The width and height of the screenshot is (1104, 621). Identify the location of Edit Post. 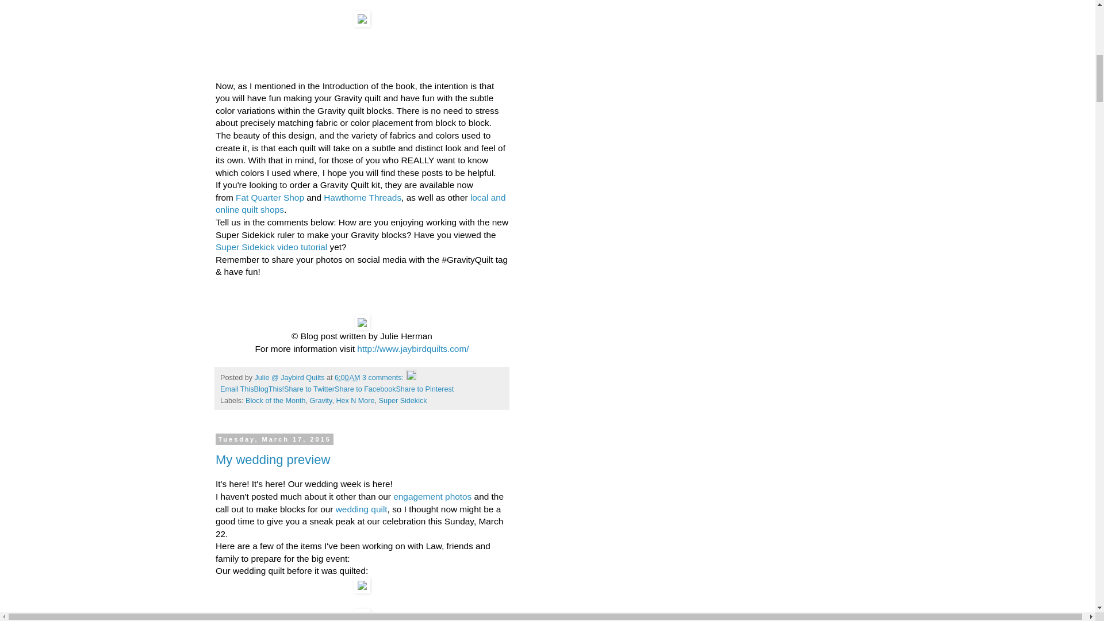
(411, 378).